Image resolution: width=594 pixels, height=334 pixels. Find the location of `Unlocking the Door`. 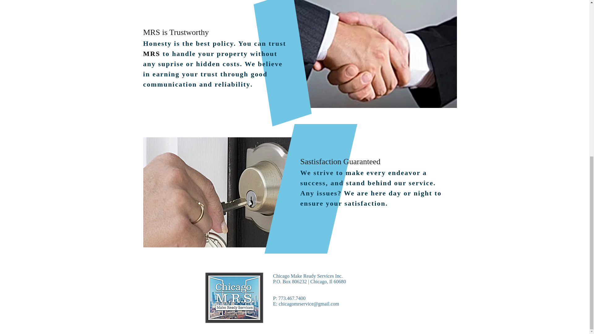

Unlocking the Door is located at coordinates (227, 192).